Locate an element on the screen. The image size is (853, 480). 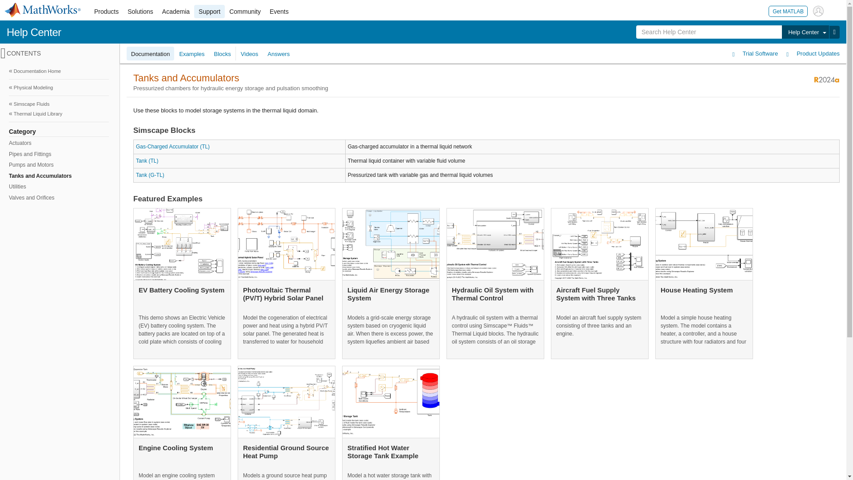
Help Center is located at coordinates (805, 32).